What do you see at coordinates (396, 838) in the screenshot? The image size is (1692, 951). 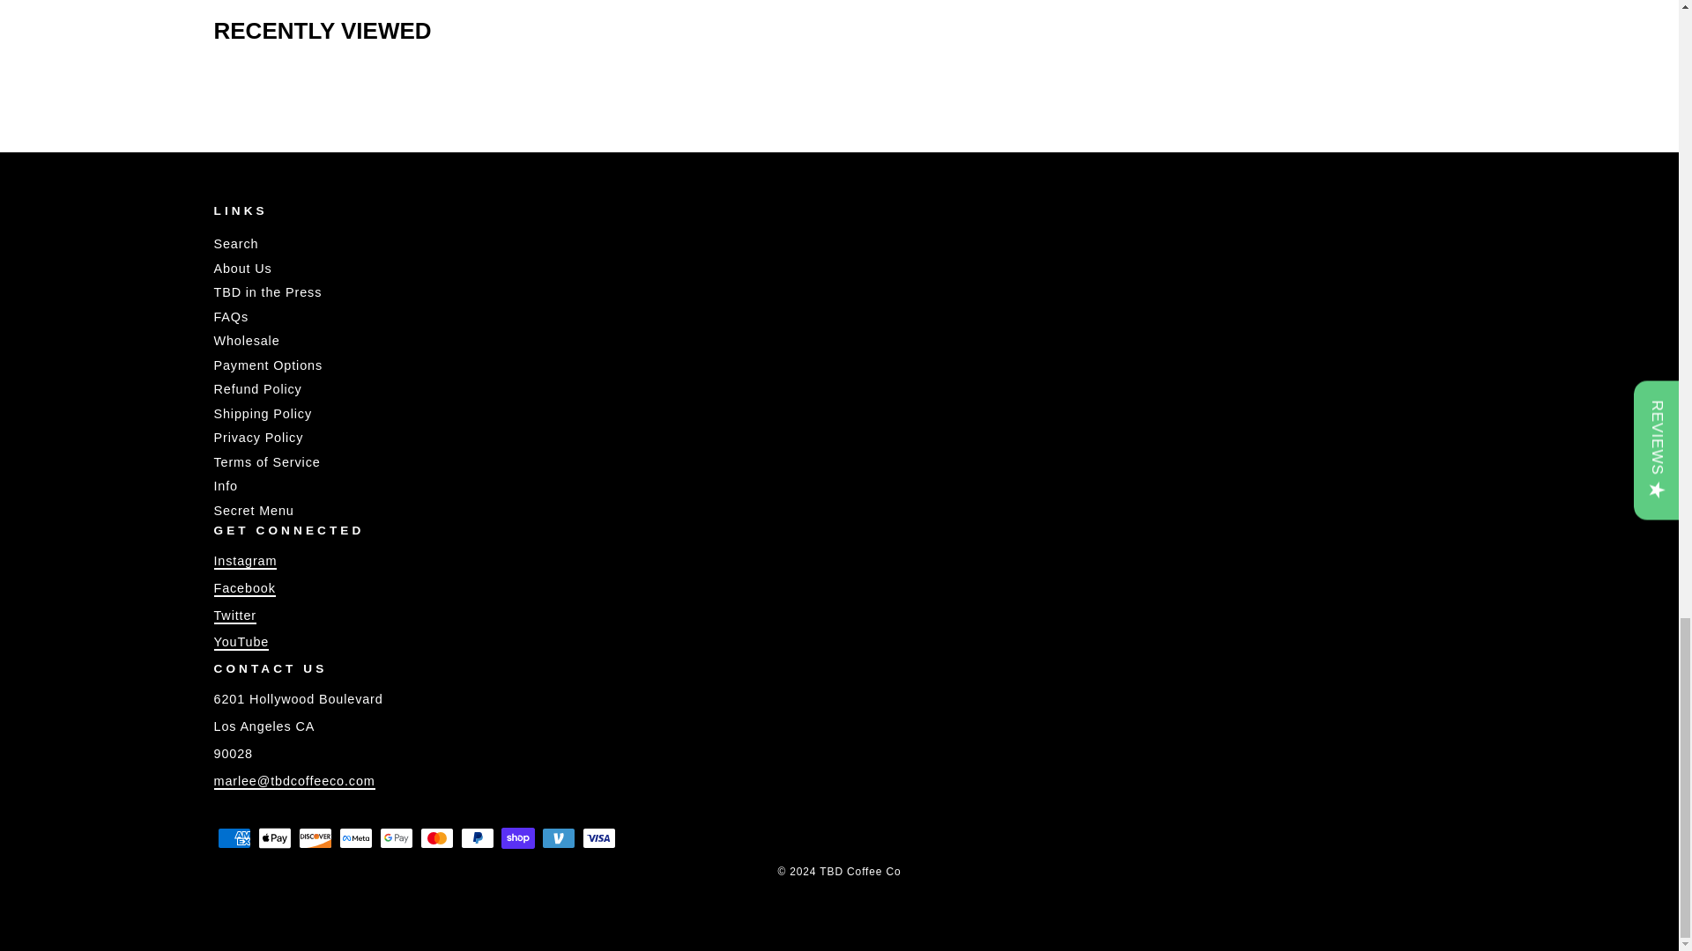 I see `Google Pay` at bounding box center [396, 838].